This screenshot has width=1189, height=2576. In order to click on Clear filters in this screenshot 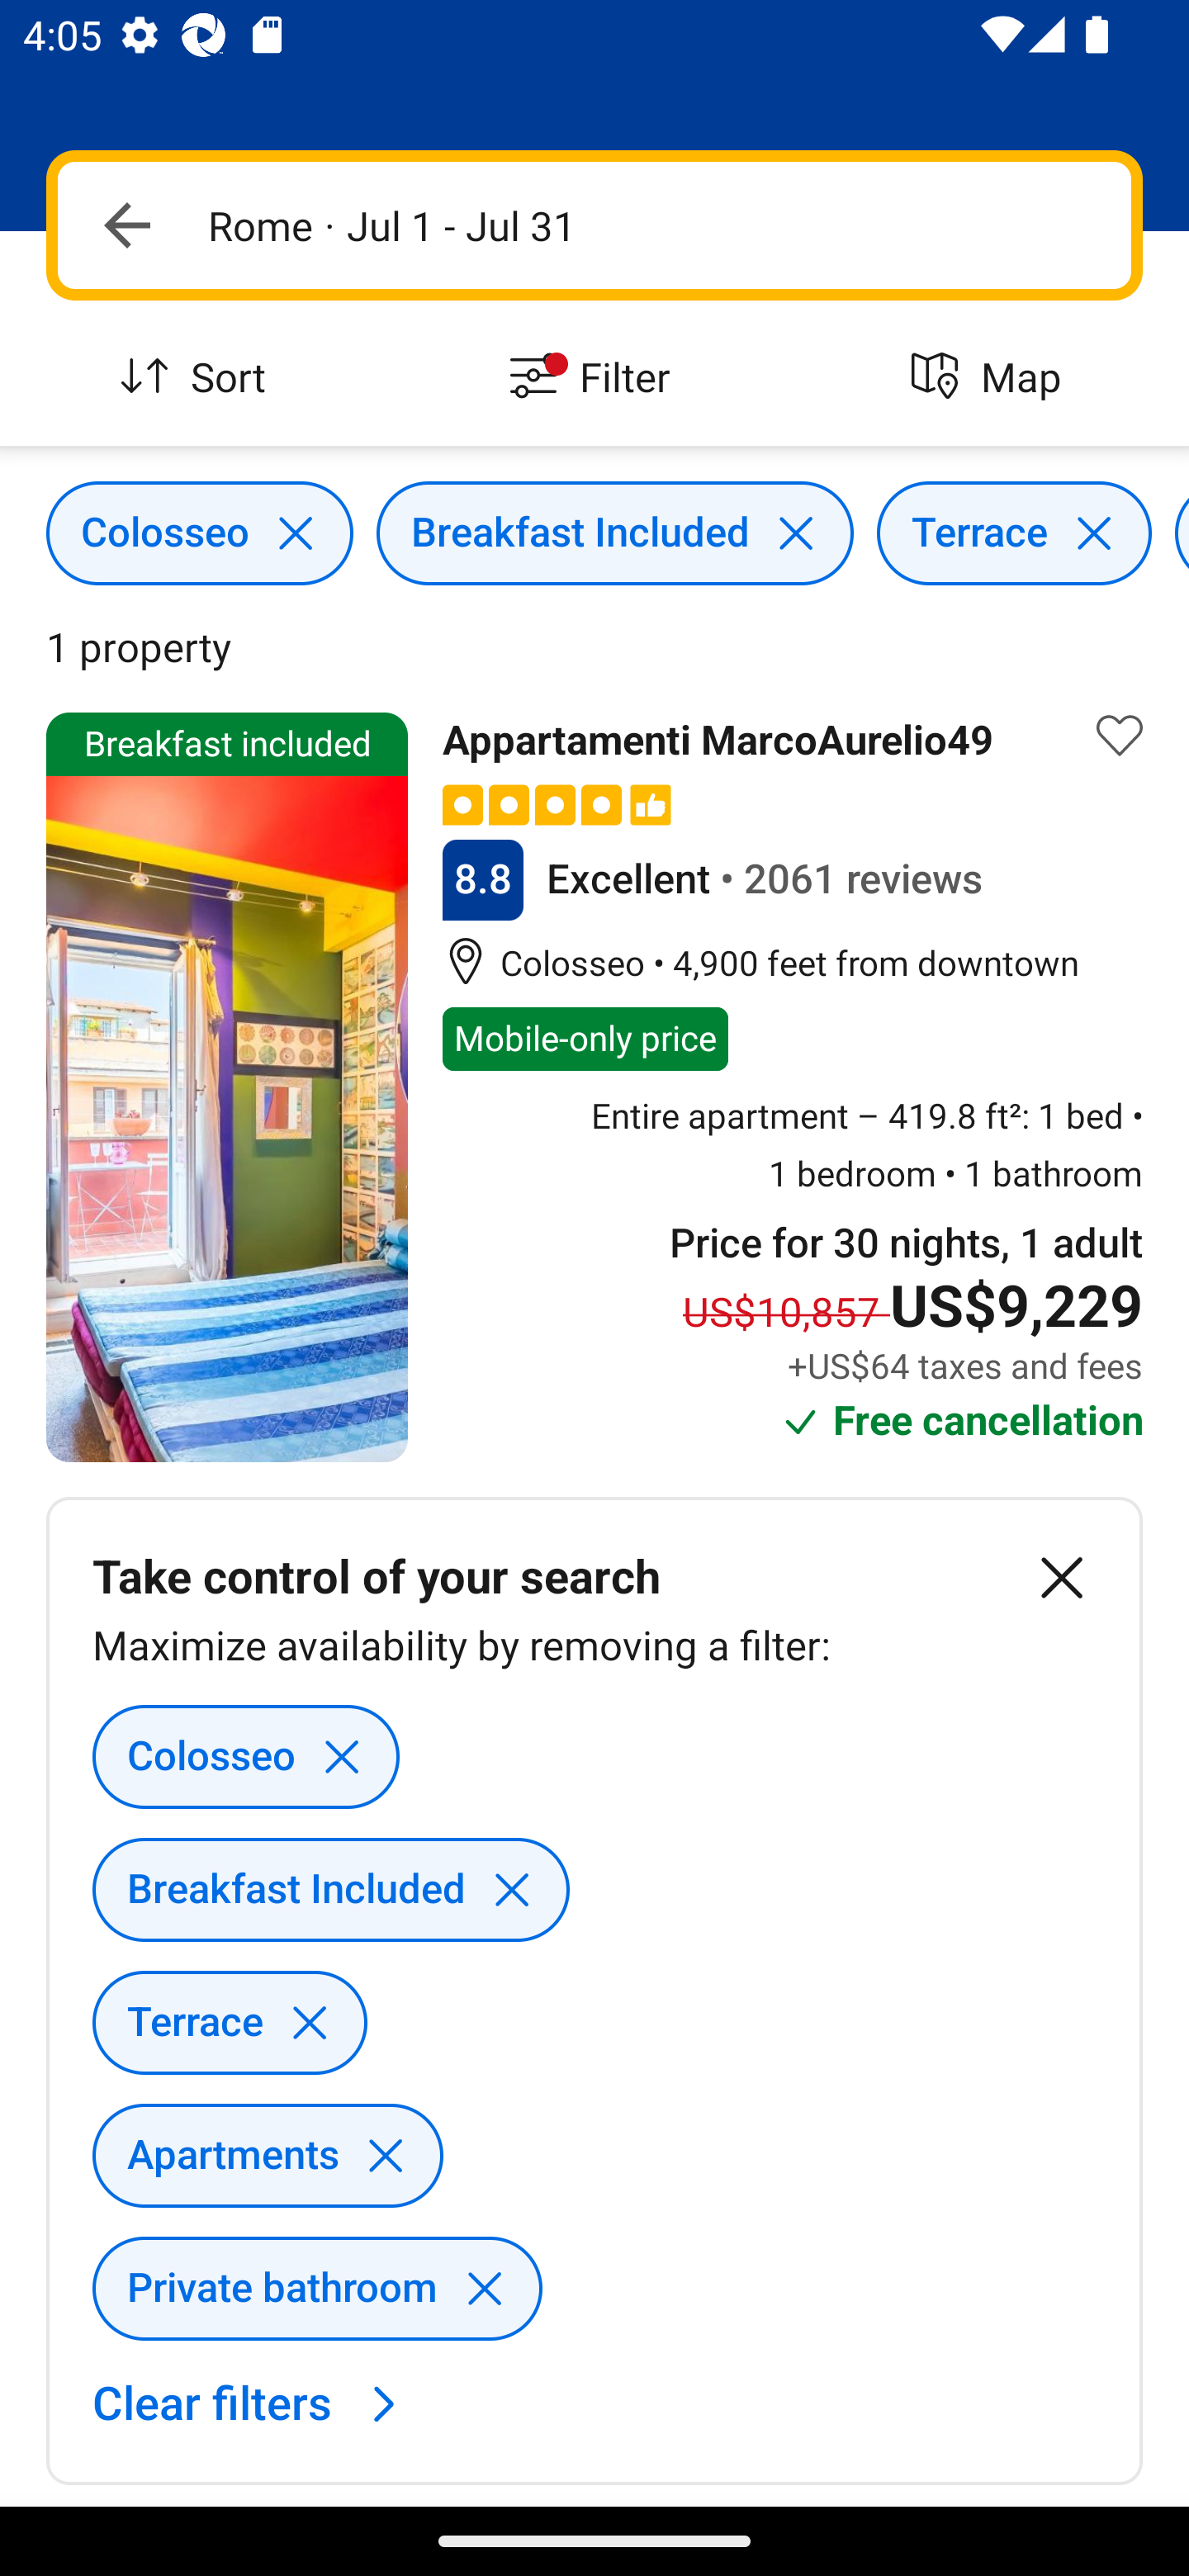, I will do `click(253, 2403)`.